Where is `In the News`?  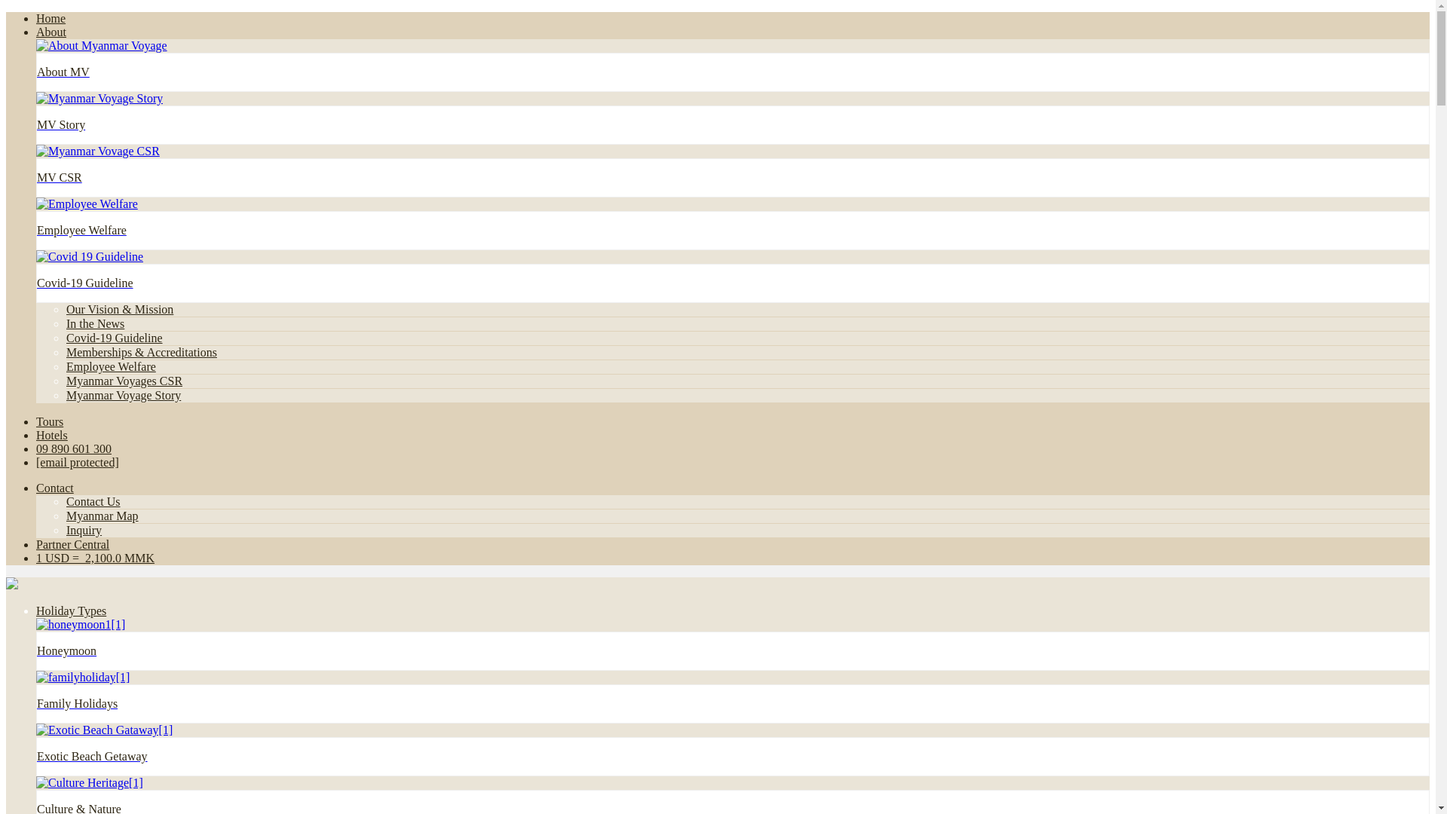 In the News is located at coordinates (95, 324).